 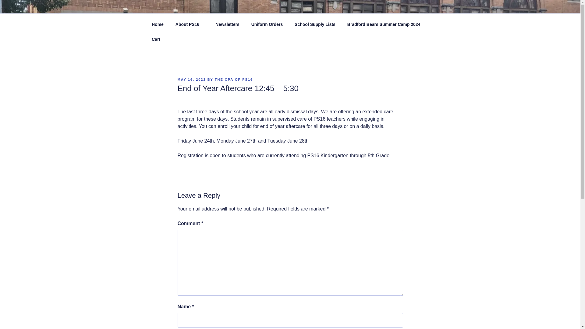 What do you see at coordinates (233, 79) in the screenshot?
I see `THE CPA OF PS16` at bounding box center [233, 79].